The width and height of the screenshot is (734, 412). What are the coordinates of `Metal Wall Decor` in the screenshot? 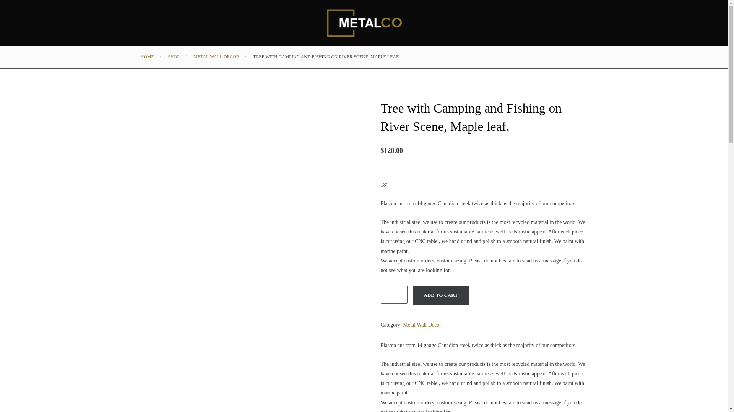 It's located at (422, 324).